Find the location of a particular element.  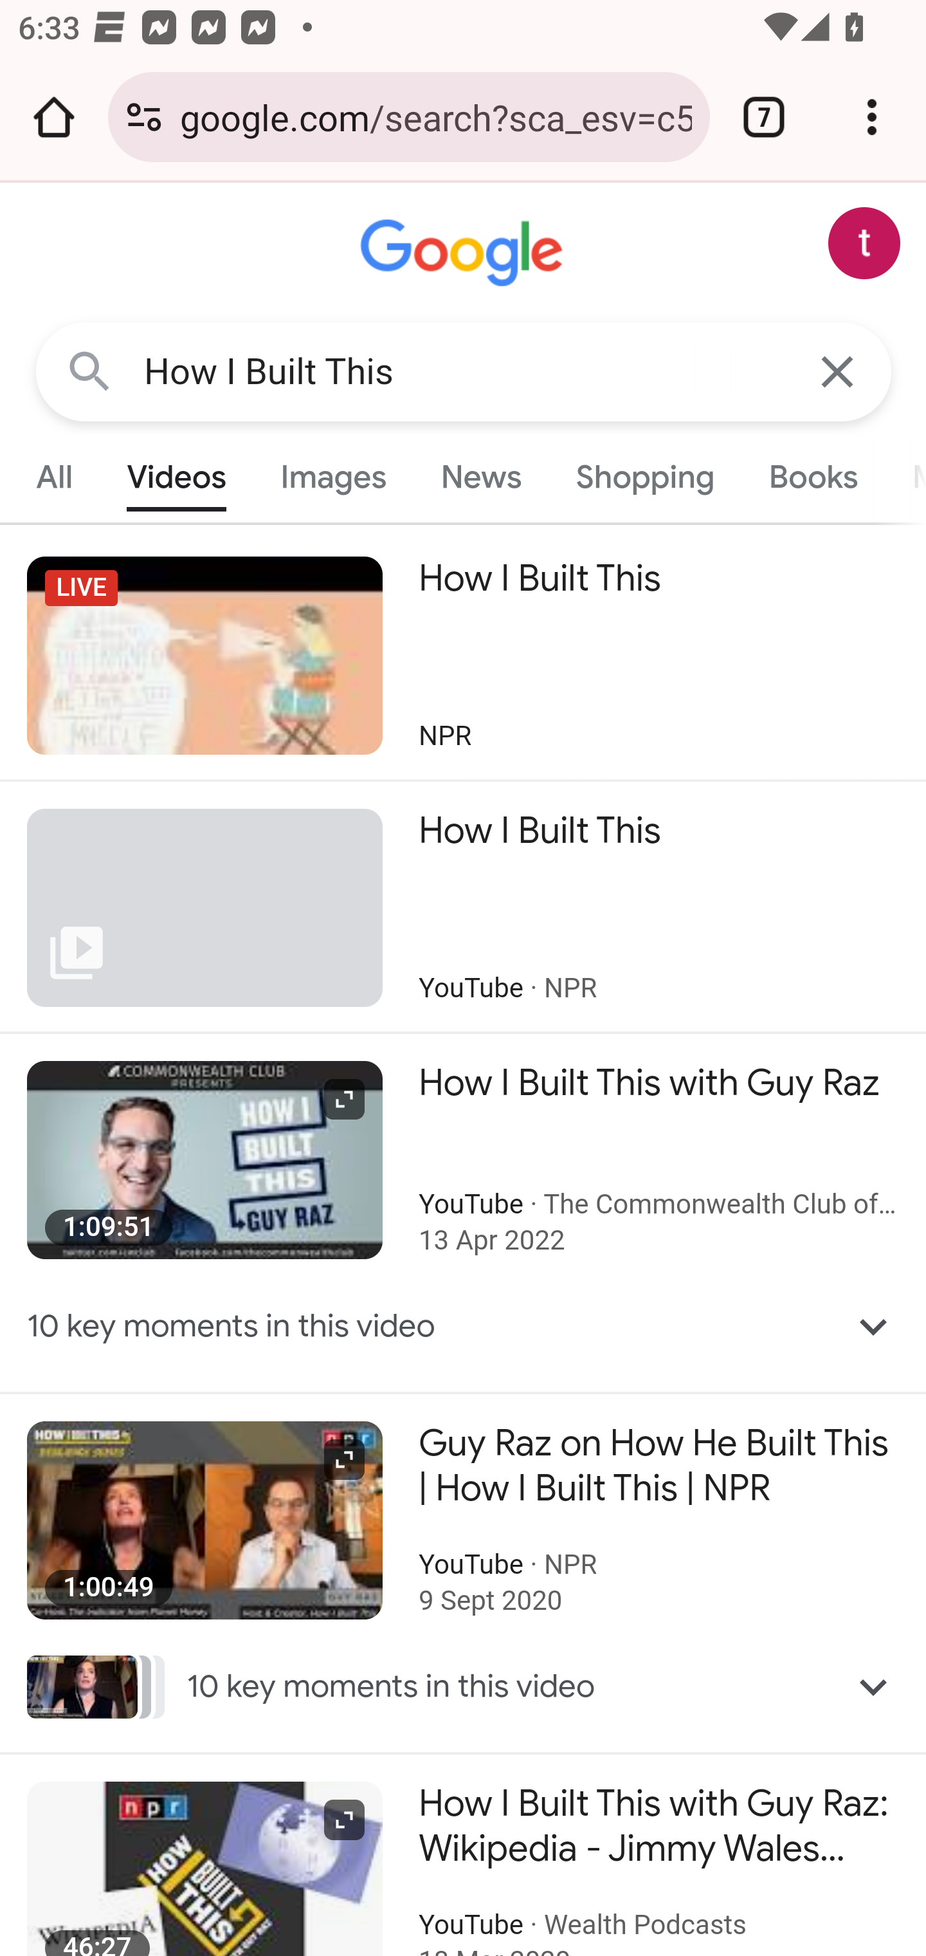

Images is located at coordinates (333, 477).